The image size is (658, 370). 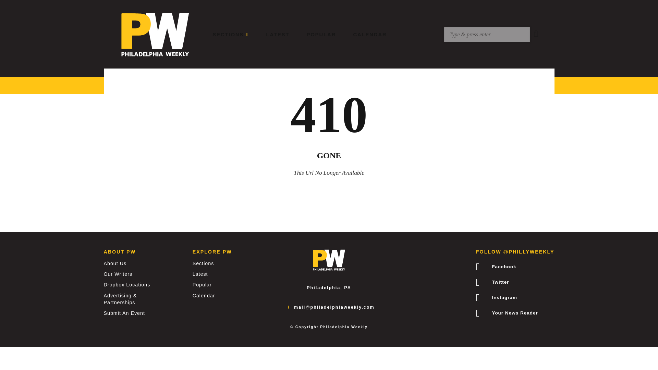 What do you see at coordinates (487, 34) in the screenshot?
I see `Search for:` at bounding box center [487, 34].